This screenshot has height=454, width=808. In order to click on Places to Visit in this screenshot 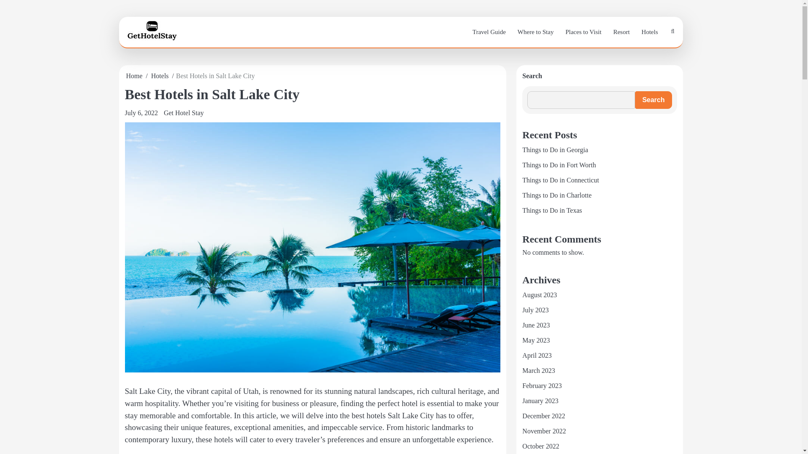, I will do `click(583, 32)`.